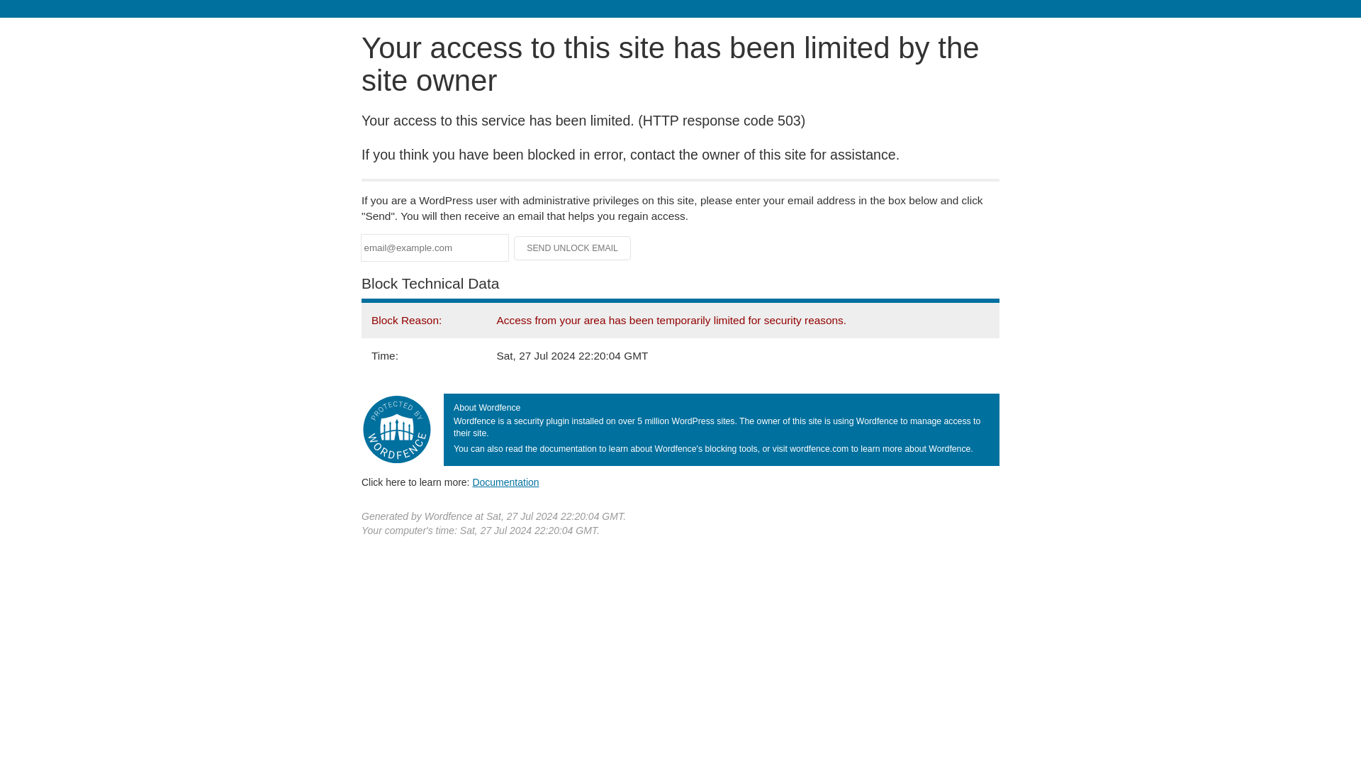 This screenshot has height=766, width=1361. What do you see at coordinates (505, 482) in the screenshot?
I see `Documentation` at bounding box center [505, 482].